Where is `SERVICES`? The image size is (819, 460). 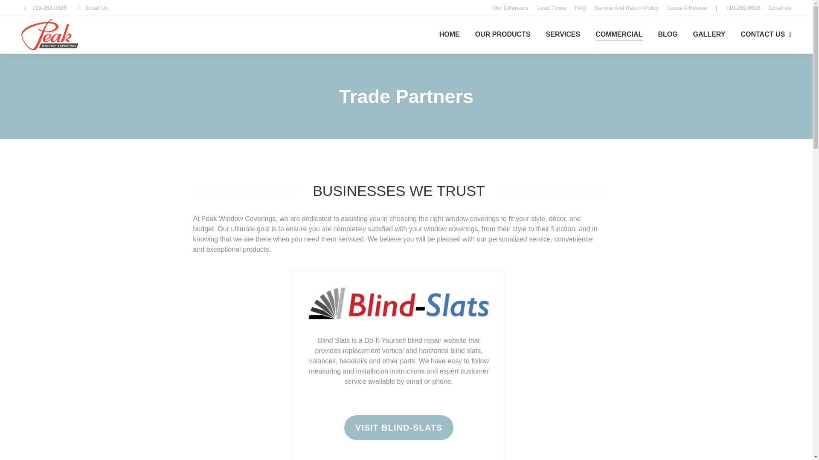
SERVICES is located at coordinates (563, 34).